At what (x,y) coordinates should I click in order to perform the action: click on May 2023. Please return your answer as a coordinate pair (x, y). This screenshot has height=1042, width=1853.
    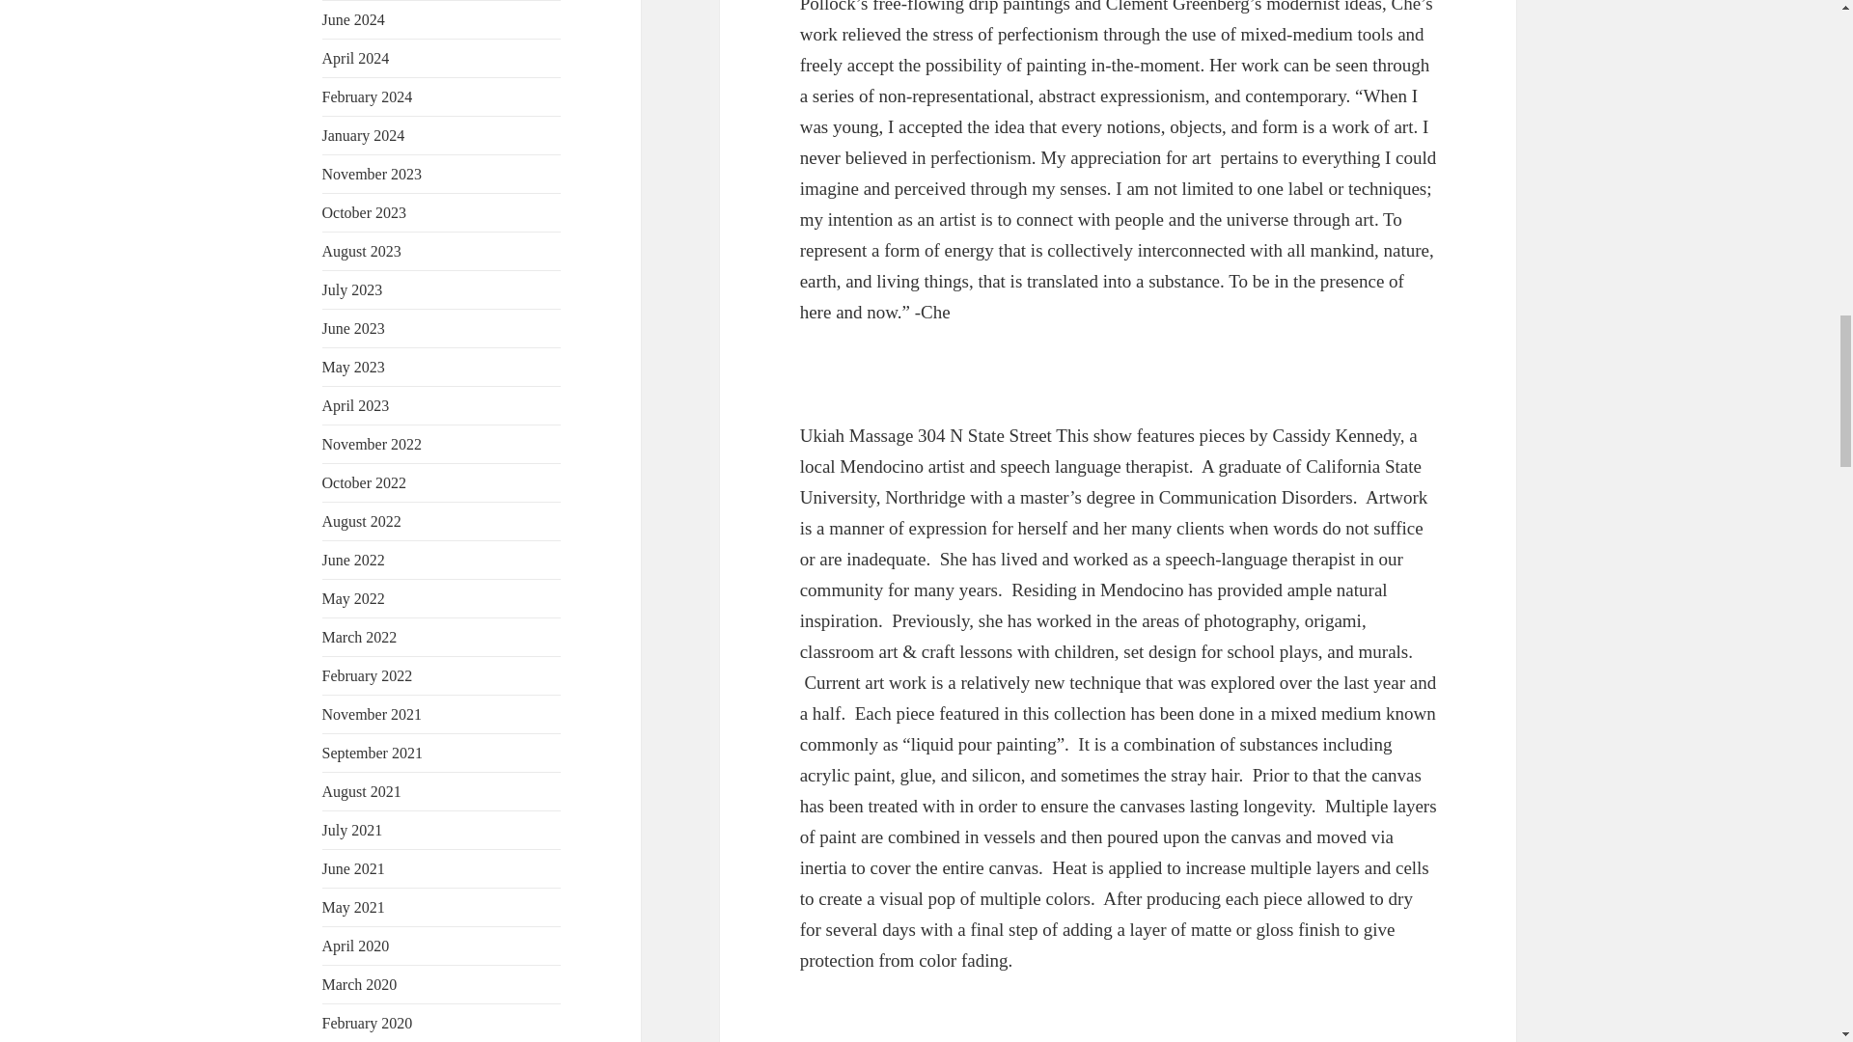
    Looking at the image, I should click on (353, 367).